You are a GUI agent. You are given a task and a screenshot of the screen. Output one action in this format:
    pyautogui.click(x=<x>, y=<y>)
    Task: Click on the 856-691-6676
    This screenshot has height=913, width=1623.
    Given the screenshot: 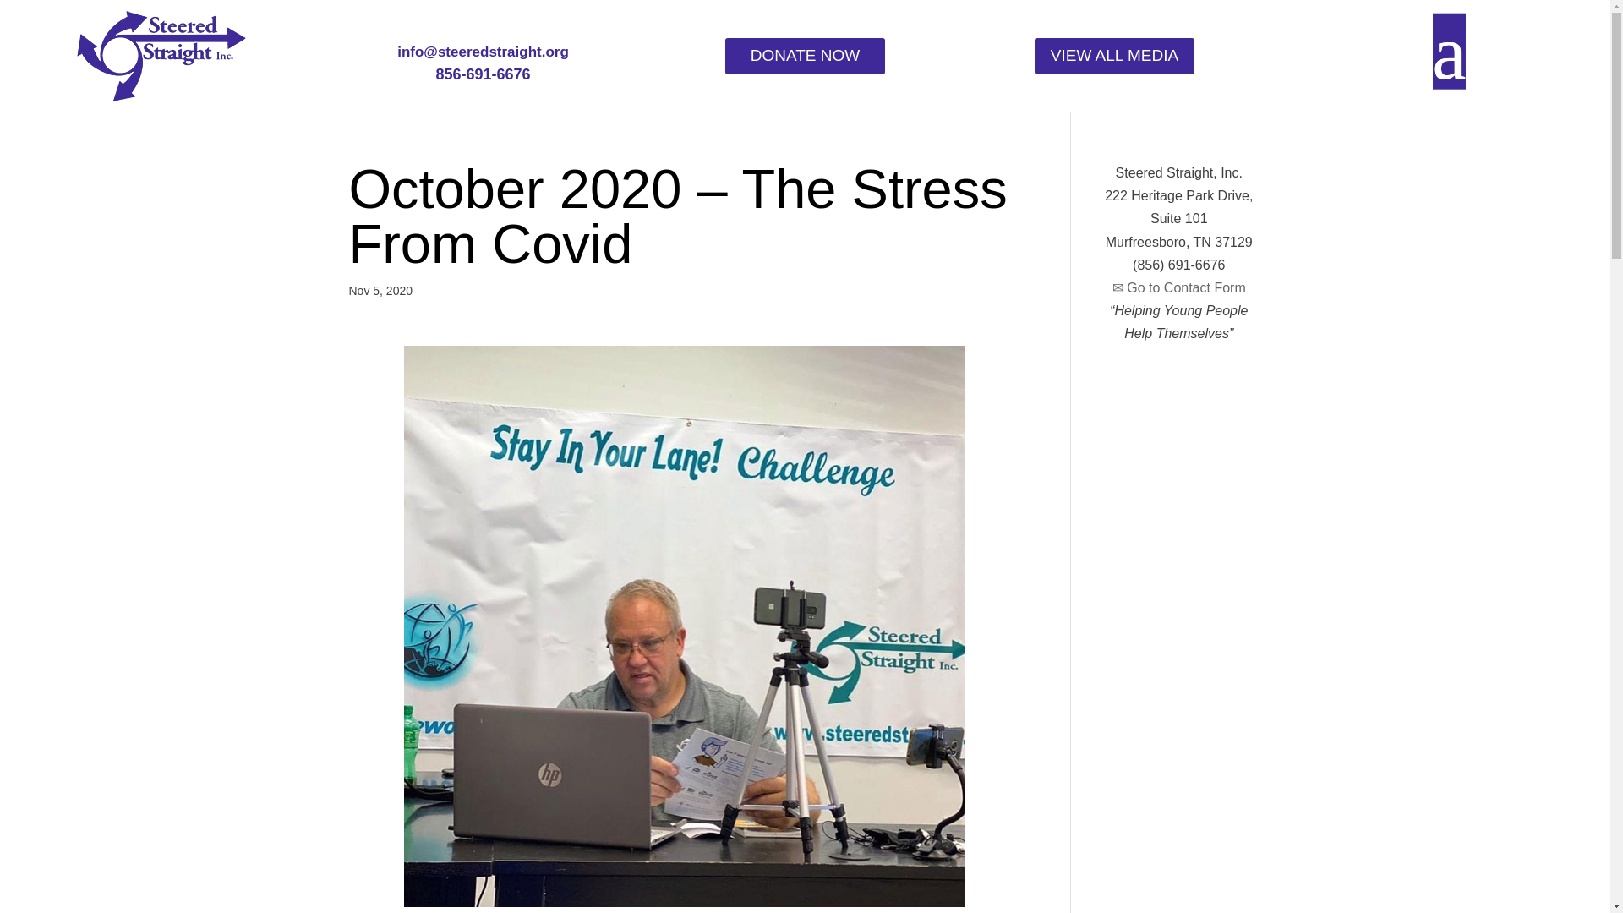 What is the action you would take?
    pyautogui.click(x=482, y=74)
    